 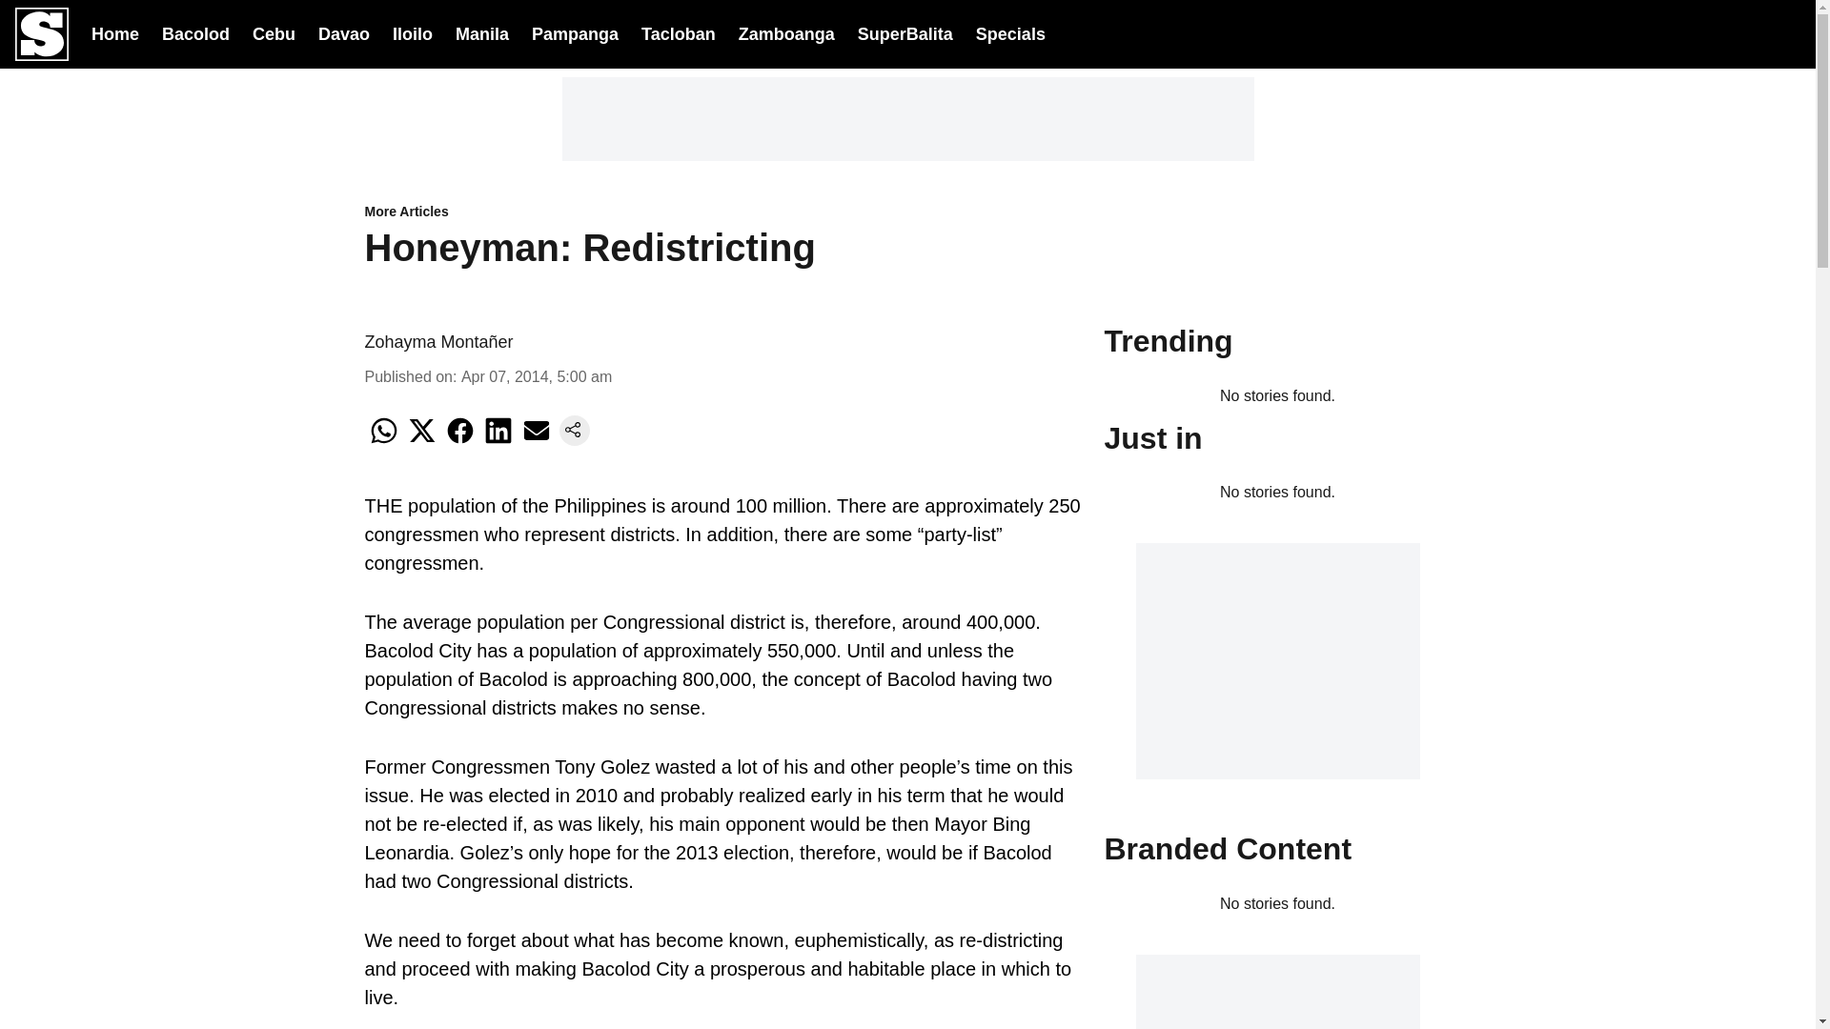 I want to click on Bacolod, so click(x=196, y=32).